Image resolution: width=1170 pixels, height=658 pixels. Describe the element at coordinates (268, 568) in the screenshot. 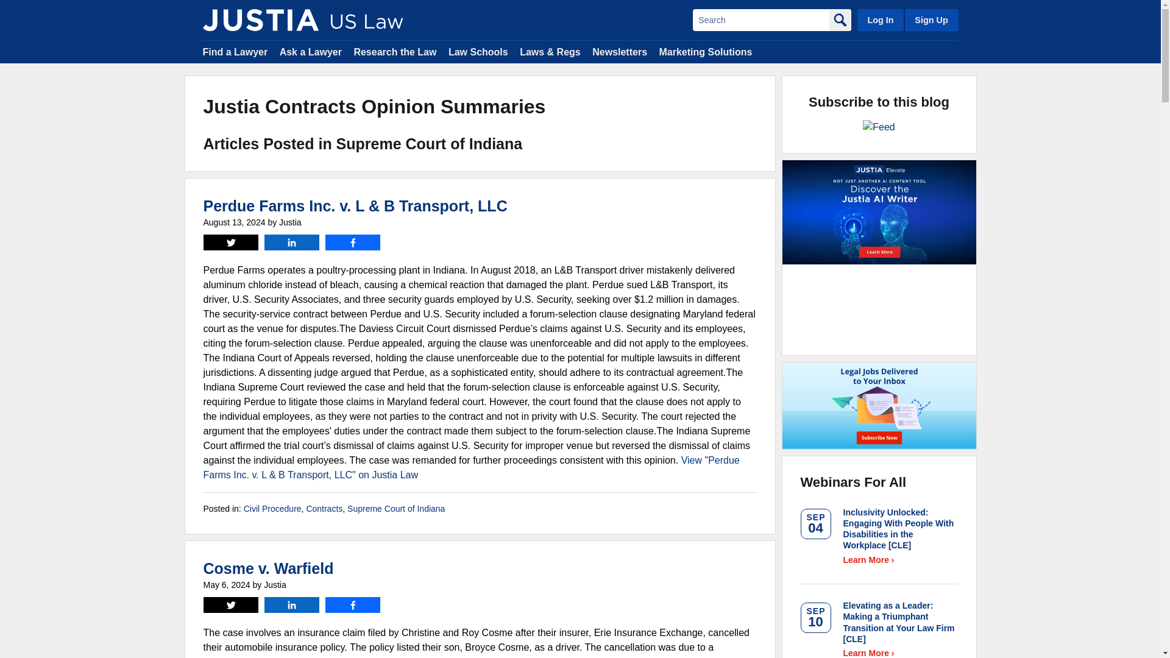

I see `Cosme v. Warfield` at that location.